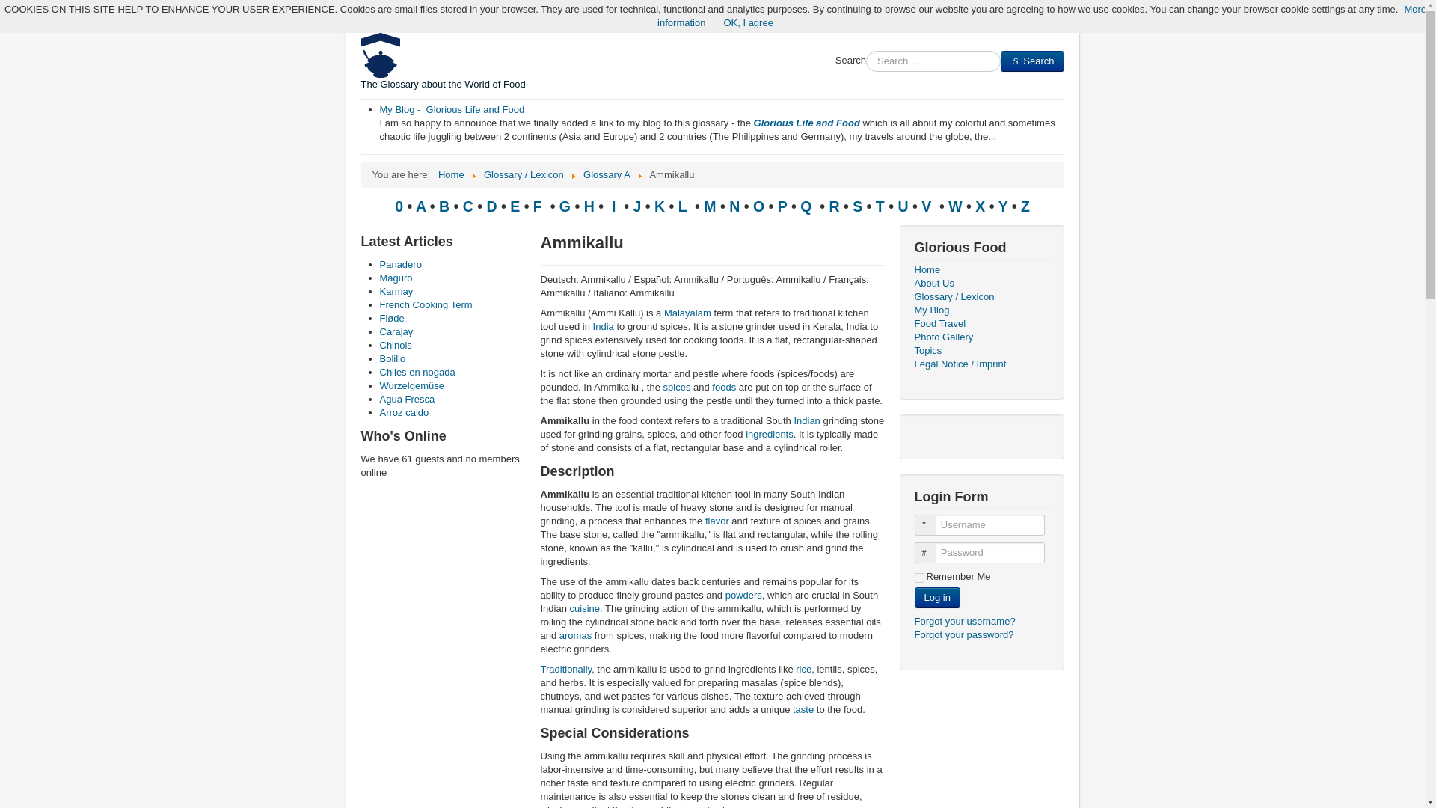  I want to click on Maguro, so click(396, 278).